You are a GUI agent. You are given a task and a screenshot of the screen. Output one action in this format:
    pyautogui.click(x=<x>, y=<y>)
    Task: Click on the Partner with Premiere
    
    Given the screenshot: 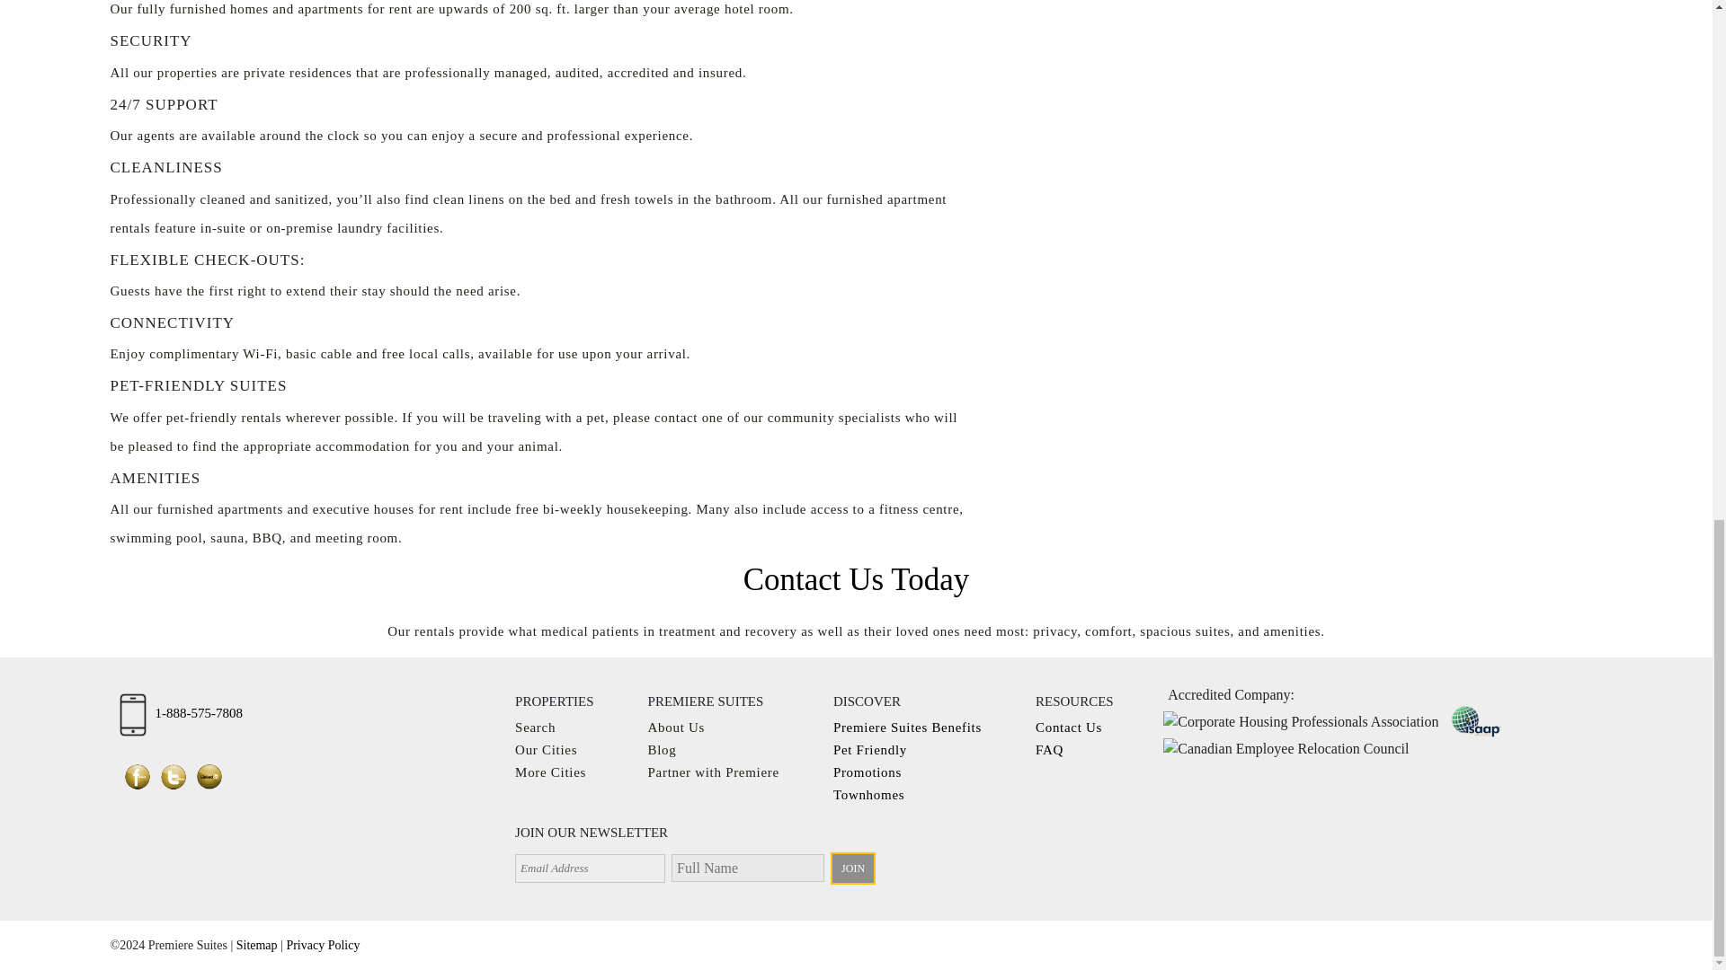 What is the action you would take?
    pyautogui.click(x=714, y=772)
    